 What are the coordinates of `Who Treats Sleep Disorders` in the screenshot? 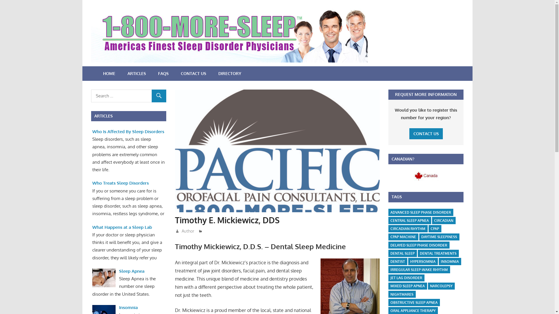 It's located at (121, 183).